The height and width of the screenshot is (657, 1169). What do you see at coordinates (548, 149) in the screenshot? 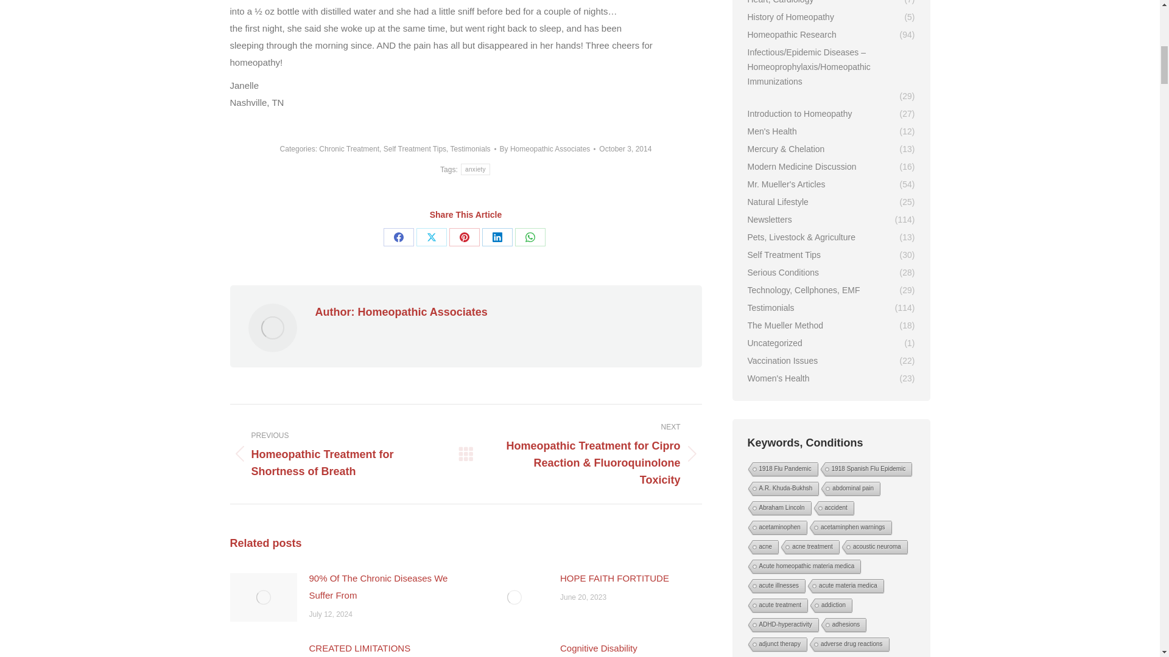
I see `View all posts by Homeopathic Associates` at bounding box center [548, 149].